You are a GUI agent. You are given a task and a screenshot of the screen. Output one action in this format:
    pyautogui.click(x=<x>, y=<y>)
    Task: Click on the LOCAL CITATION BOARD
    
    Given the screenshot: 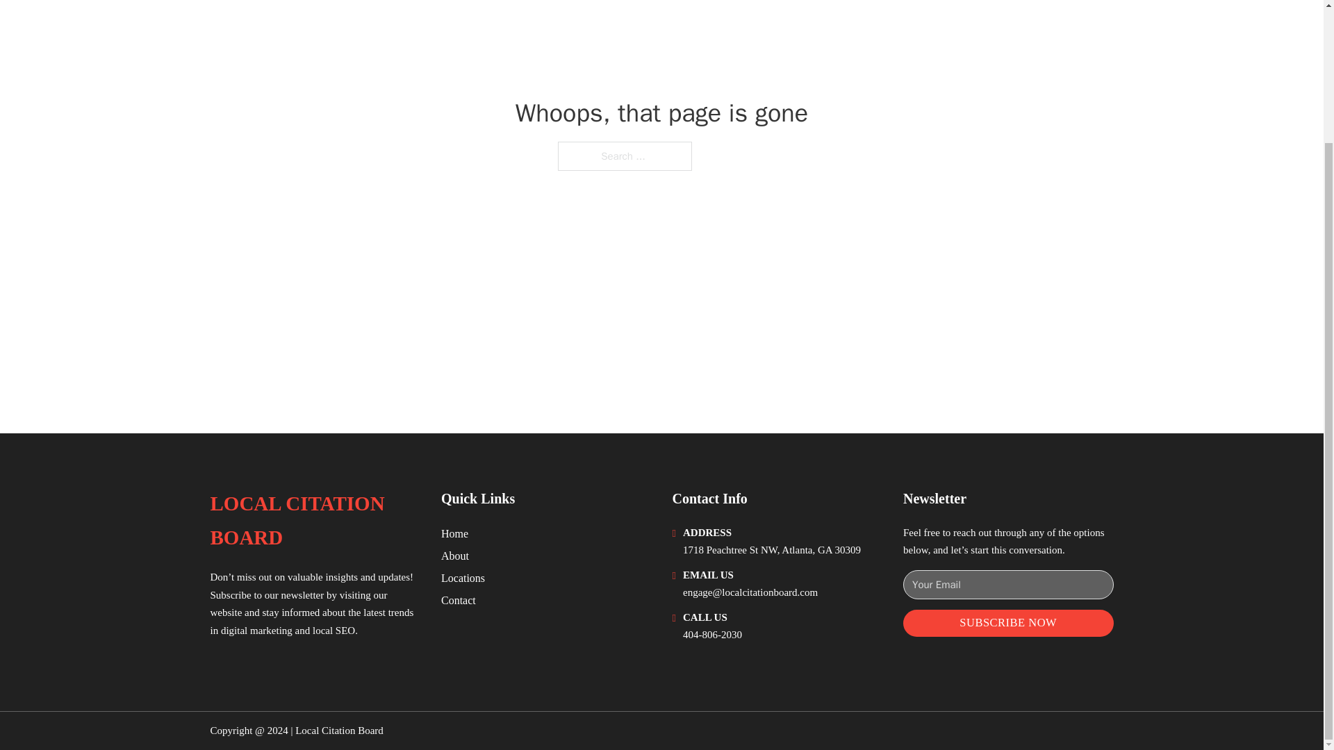 What is the action you would take?
    pyautogui.click(x=314, y=521)
    